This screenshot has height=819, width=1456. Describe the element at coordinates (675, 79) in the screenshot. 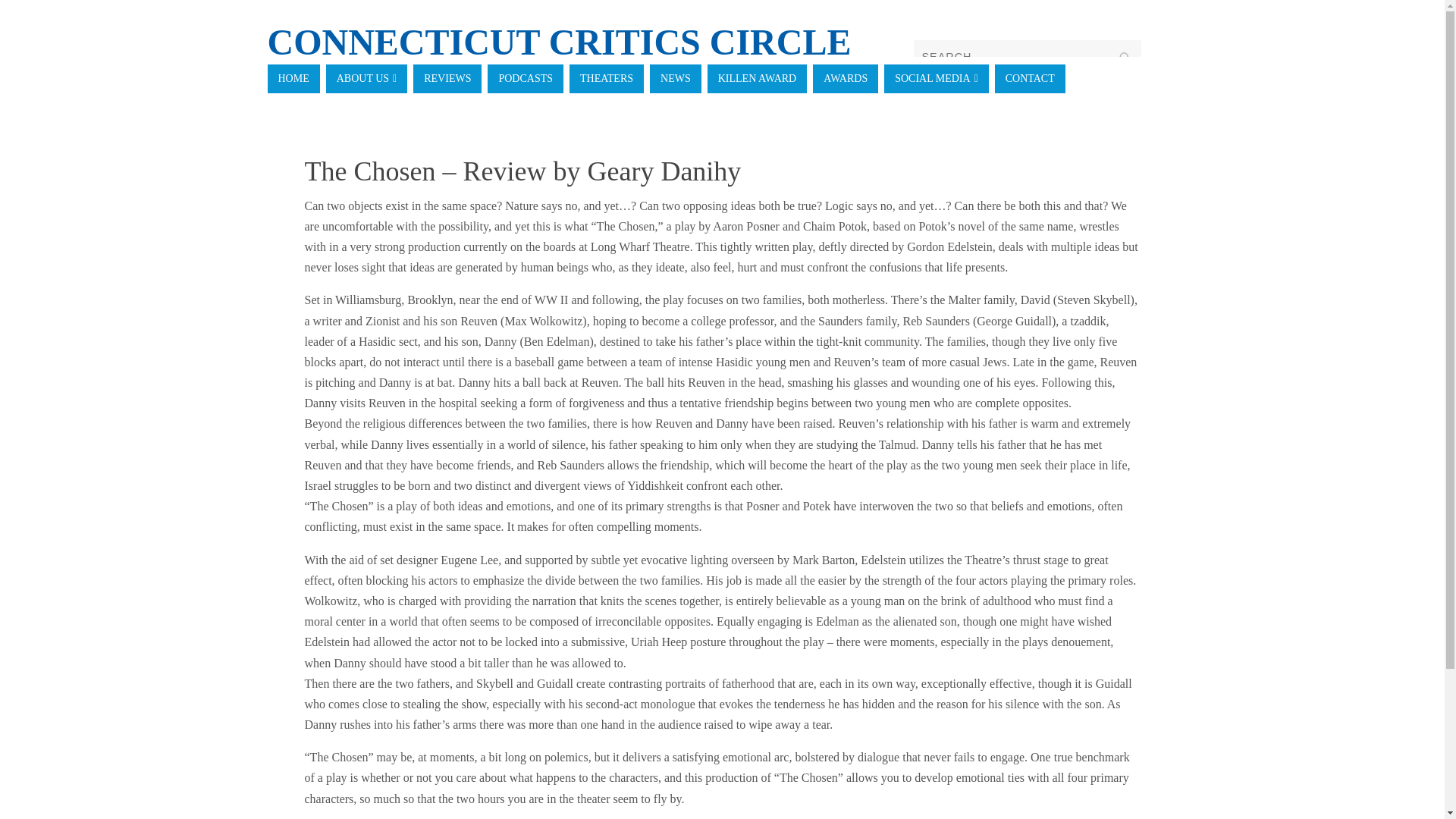

I see `NEWS` at that location.